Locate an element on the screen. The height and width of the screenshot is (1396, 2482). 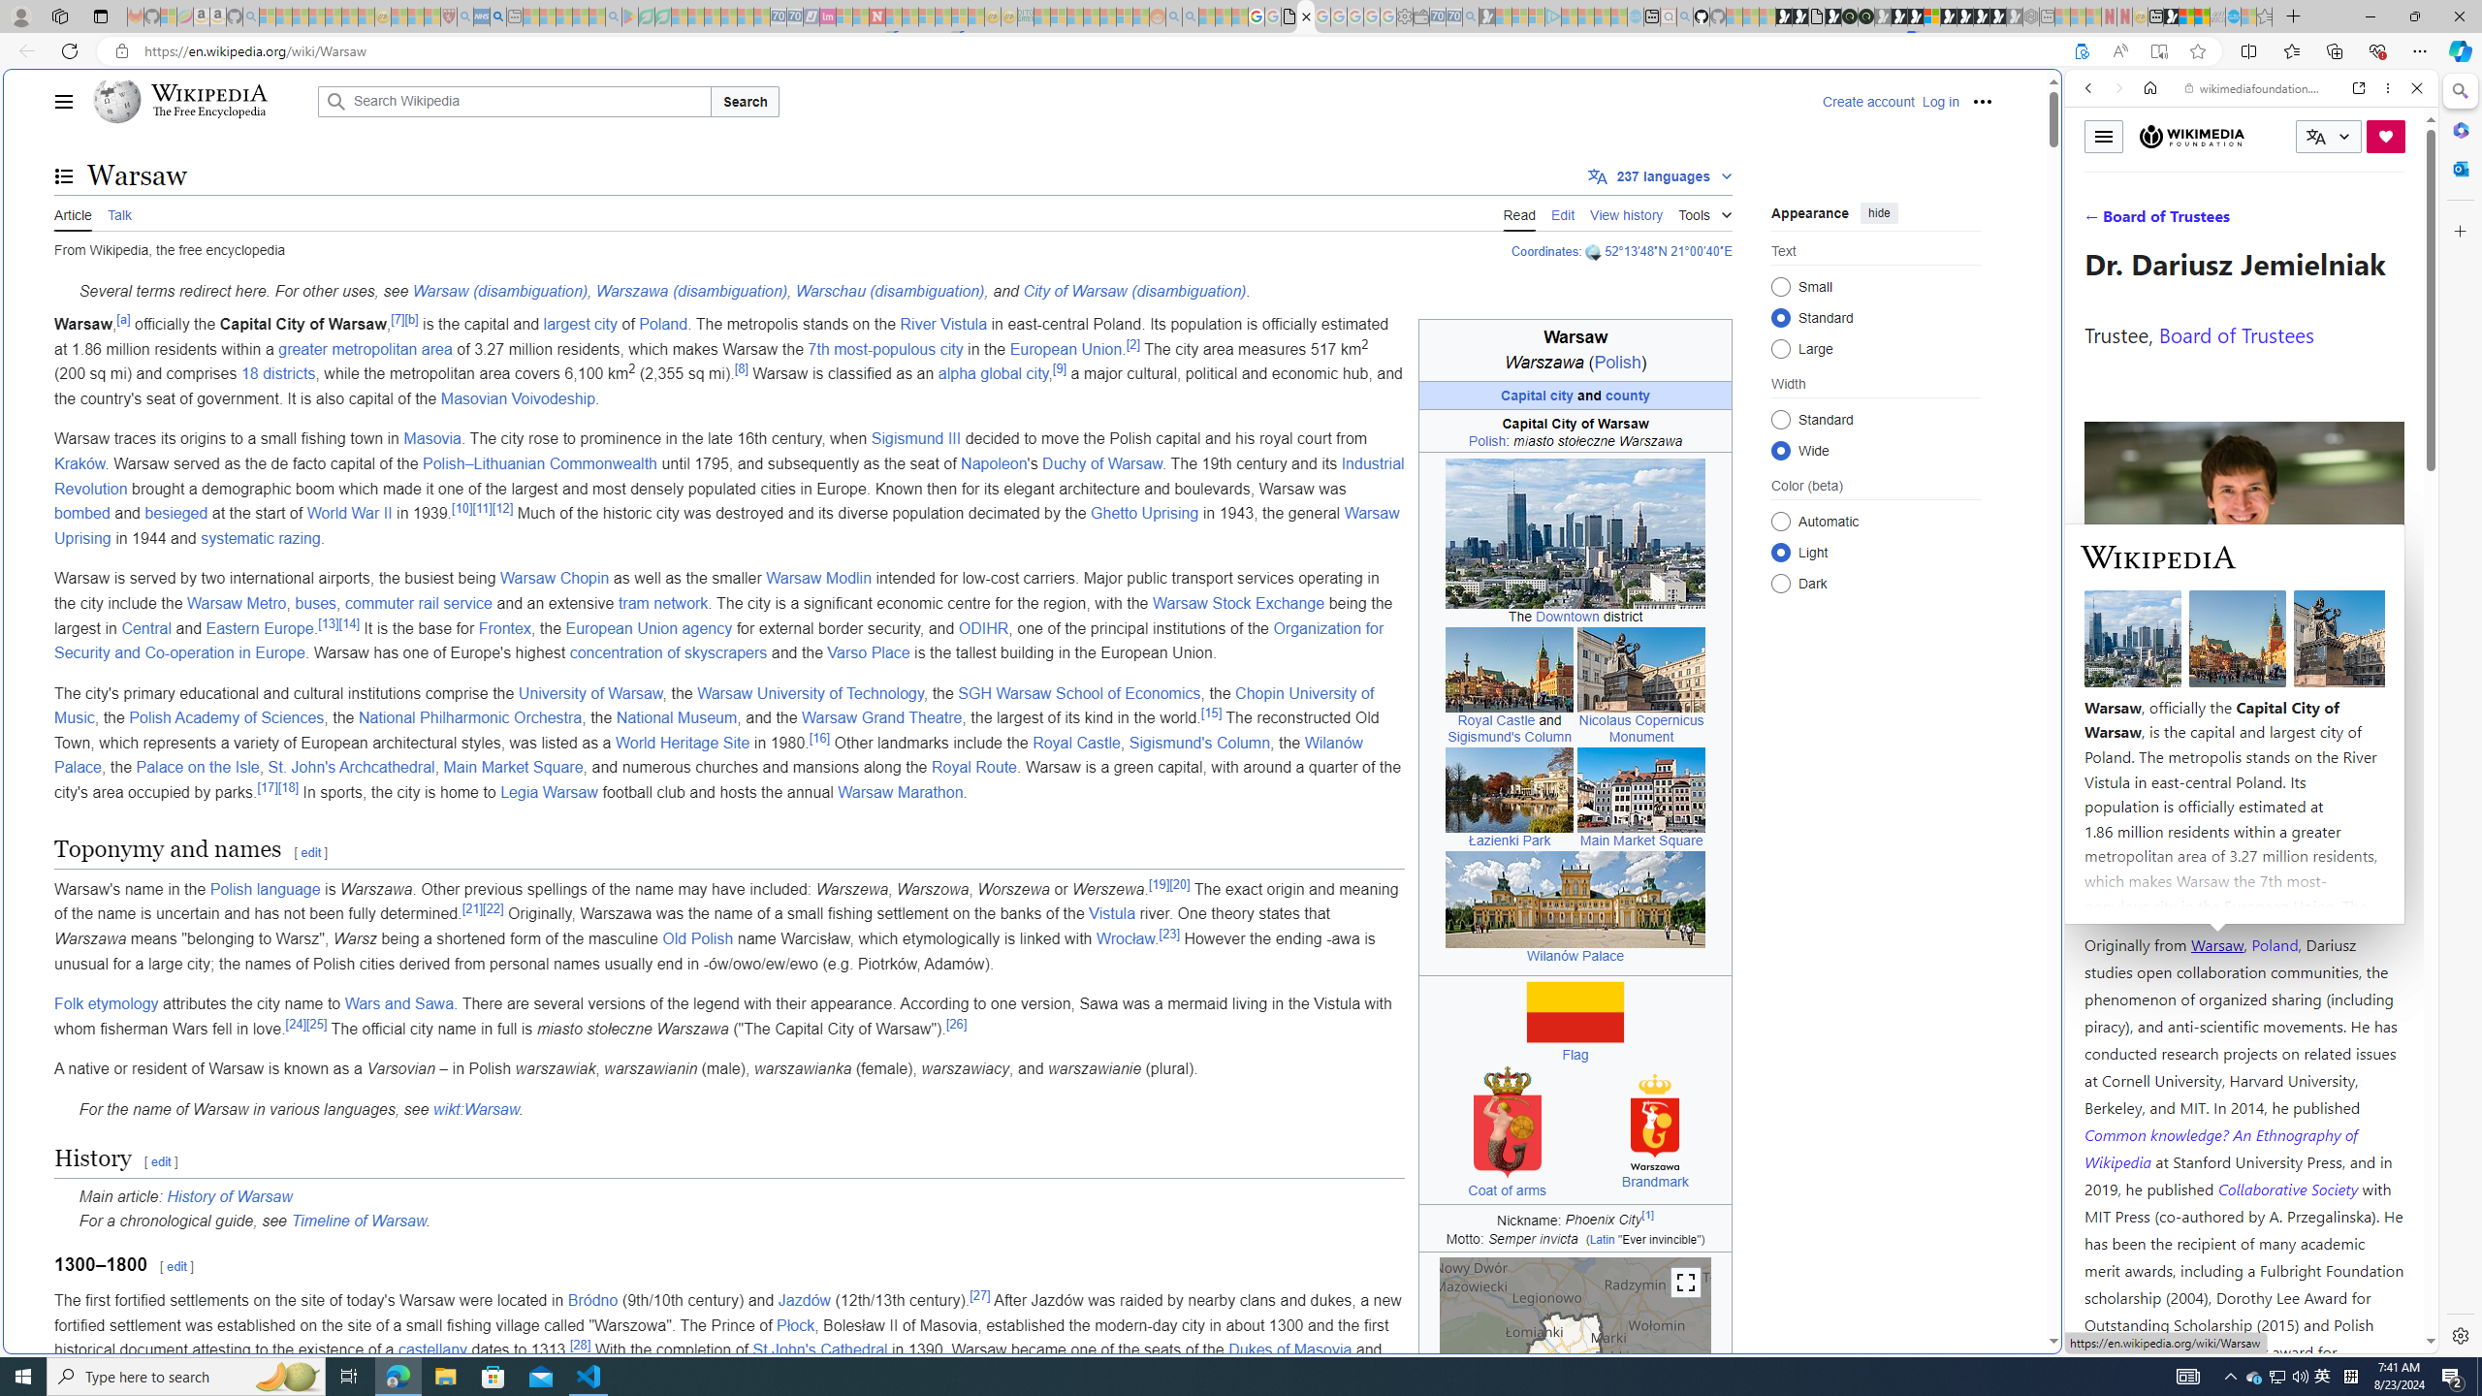
wikt:Warsaw is located at coordinates (475, 1109).